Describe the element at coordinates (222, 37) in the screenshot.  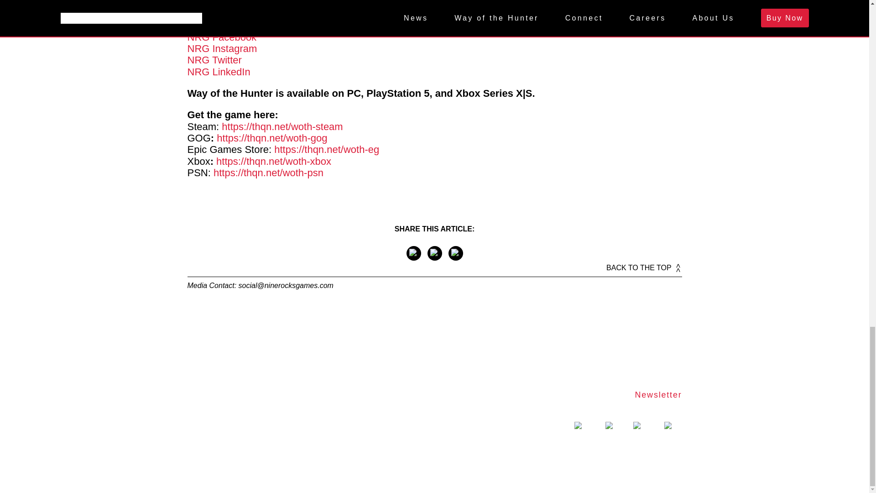
I see `NRG Facebook` at that location.